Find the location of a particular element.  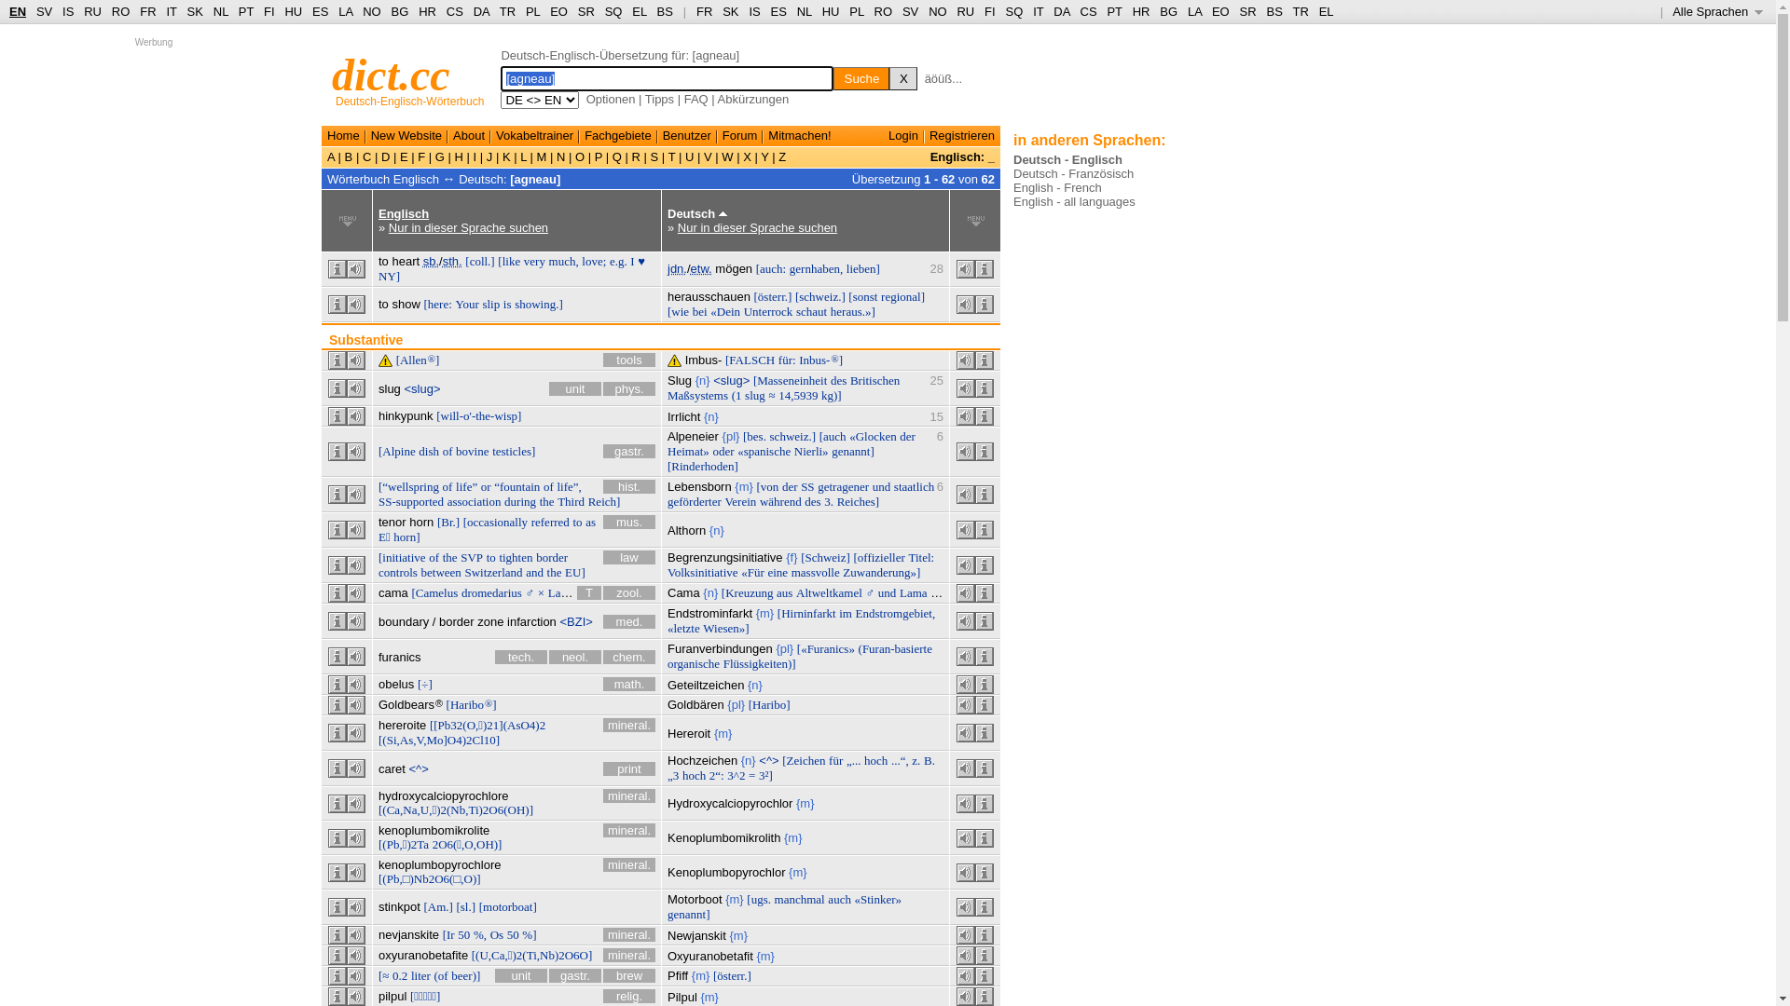

Home is located at coordinates (343, 136).